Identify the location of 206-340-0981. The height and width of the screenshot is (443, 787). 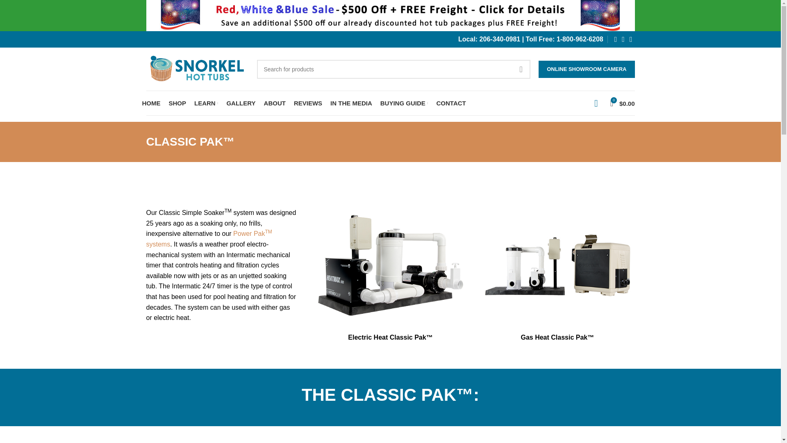
(500, 39).